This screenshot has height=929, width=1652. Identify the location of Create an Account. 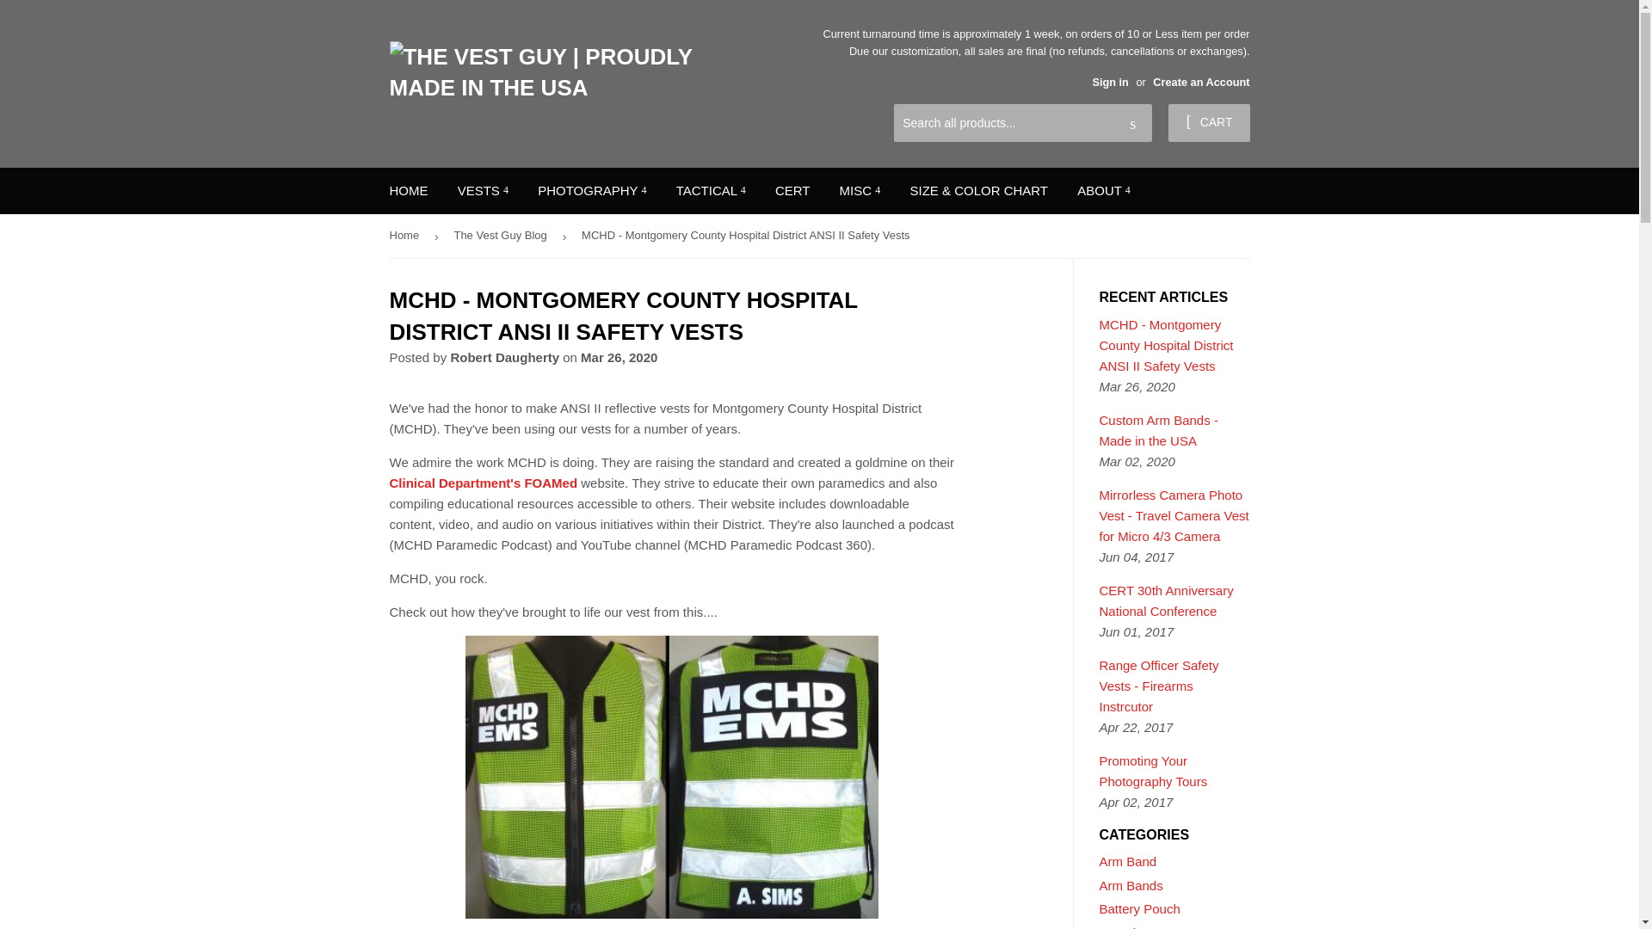
(1201, 81).